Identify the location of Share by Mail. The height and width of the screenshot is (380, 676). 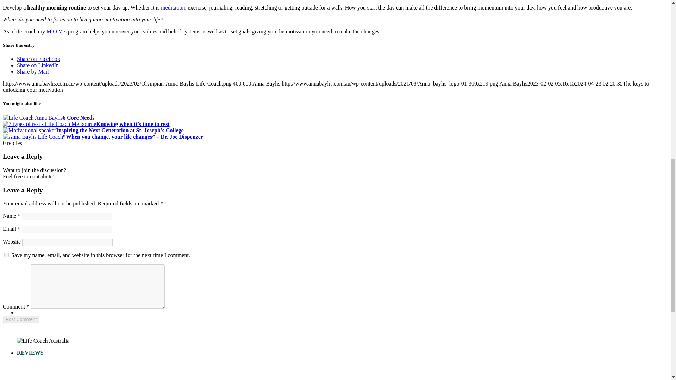
(33, 71).